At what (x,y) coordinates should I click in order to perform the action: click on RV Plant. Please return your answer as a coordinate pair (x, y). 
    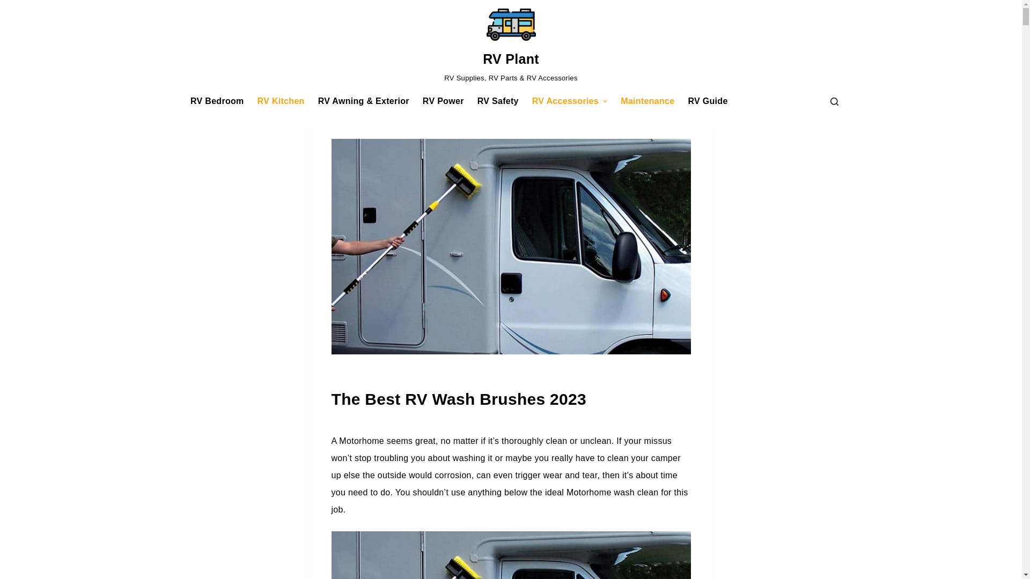
    Looking at the image, I should click on (511, 59).